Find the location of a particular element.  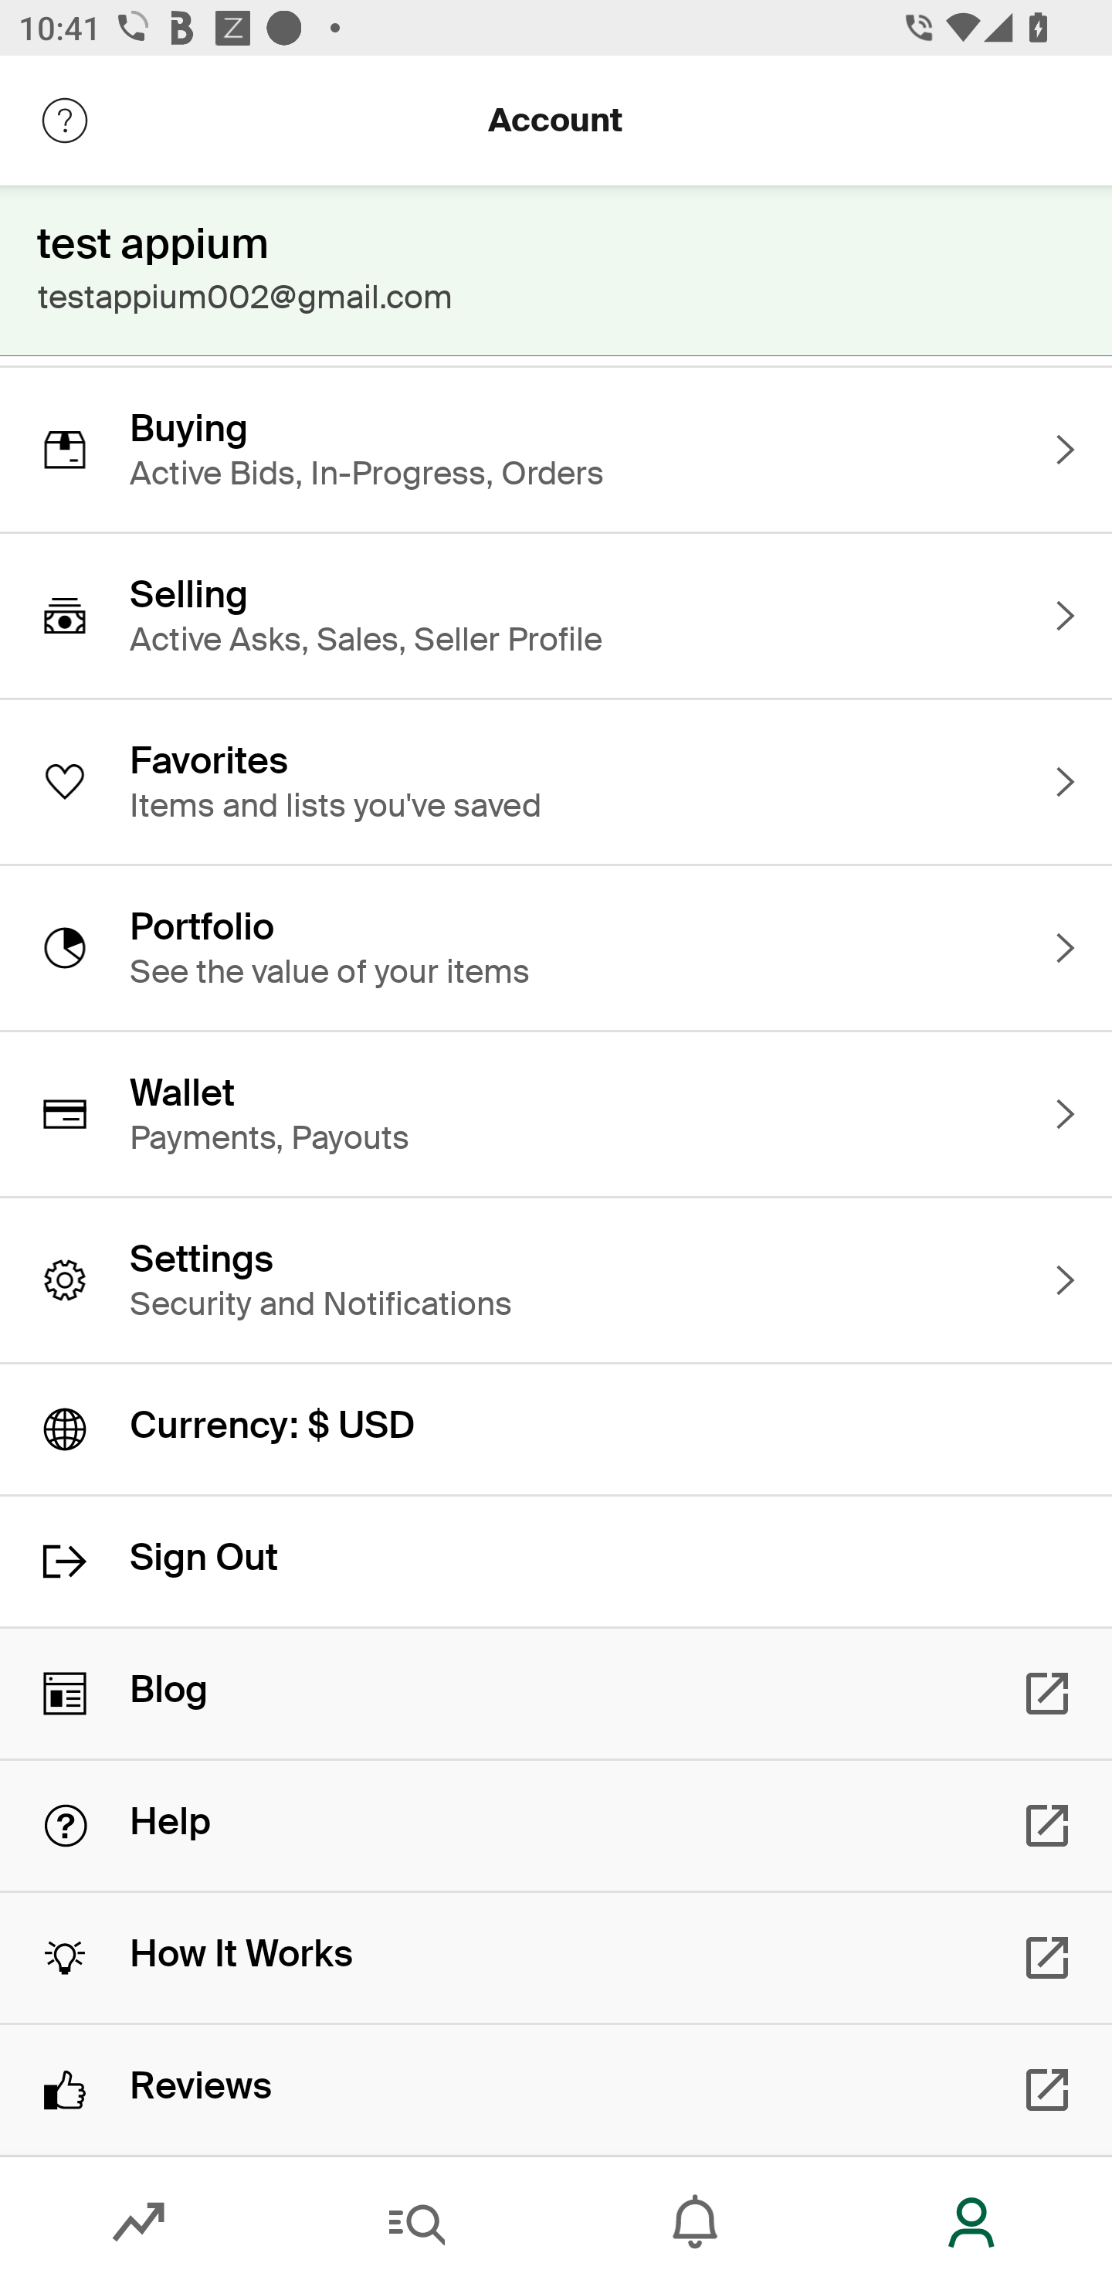

Inbox is located at coordinates (695, 2222).